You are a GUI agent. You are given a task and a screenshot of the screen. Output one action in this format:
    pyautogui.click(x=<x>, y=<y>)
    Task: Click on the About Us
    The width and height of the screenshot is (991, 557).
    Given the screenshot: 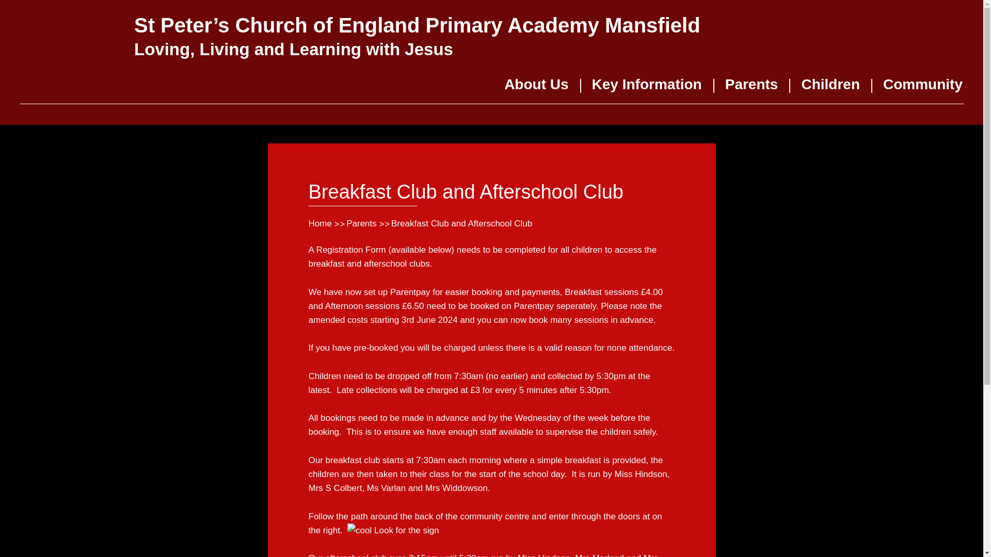 What is the action you would take?
    pyautogui.click(x=536, y=88)
    